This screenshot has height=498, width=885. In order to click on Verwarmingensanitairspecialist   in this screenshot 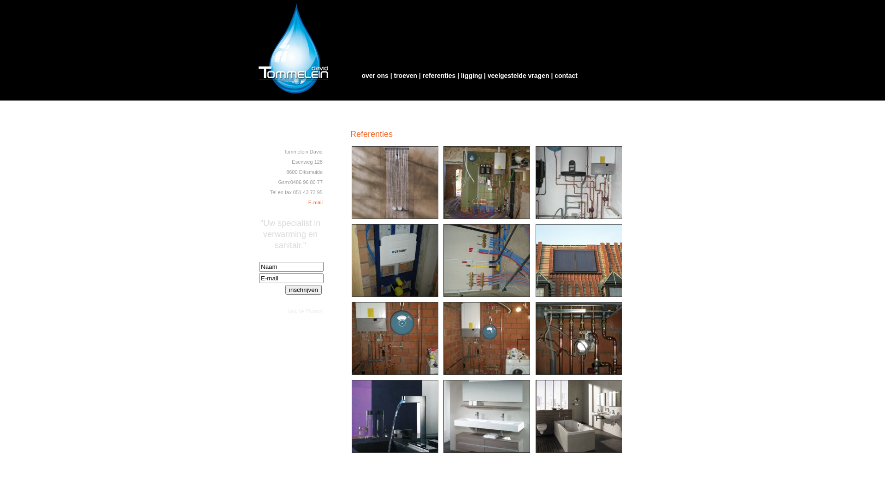, I will do `click(395, 220)`.